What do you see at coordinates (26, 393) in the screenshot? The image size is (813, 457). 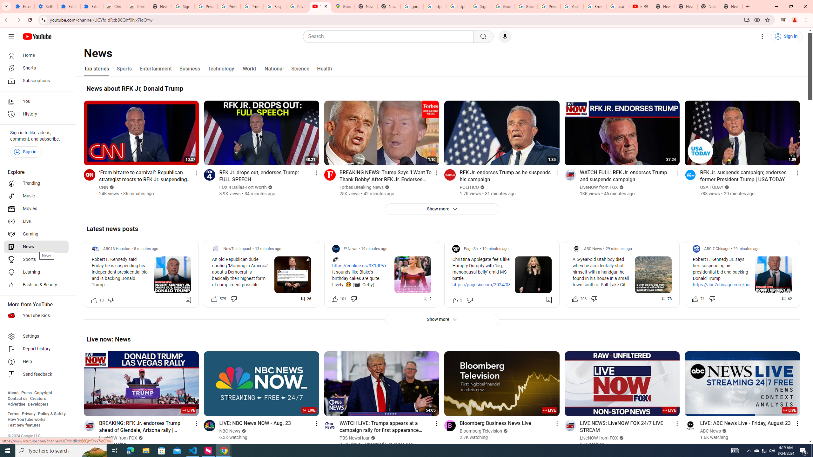 I see `Press` at bounding box center [26, 393].